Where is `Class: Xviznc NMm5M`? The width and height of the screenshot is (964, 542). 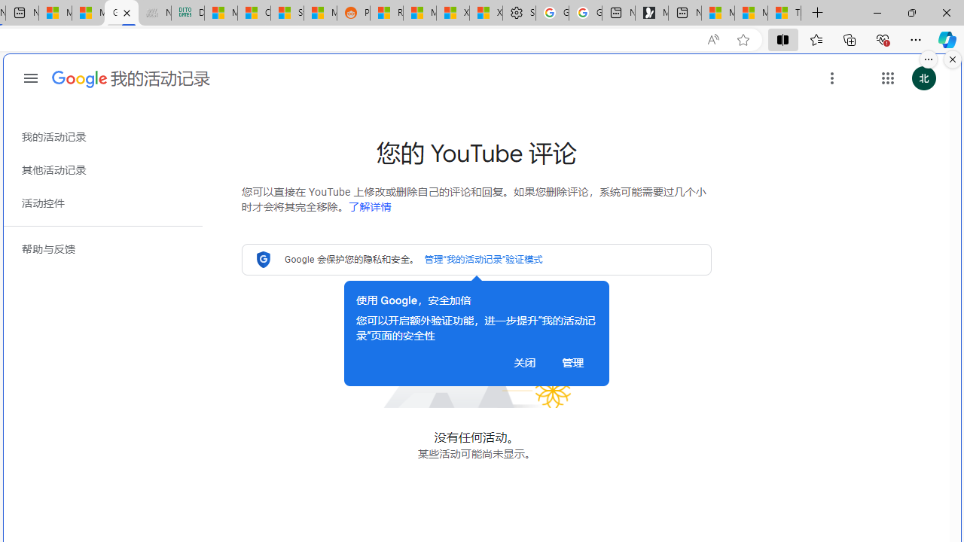
Class: Xviznc NMm5M is located at coordinates (832, 78).